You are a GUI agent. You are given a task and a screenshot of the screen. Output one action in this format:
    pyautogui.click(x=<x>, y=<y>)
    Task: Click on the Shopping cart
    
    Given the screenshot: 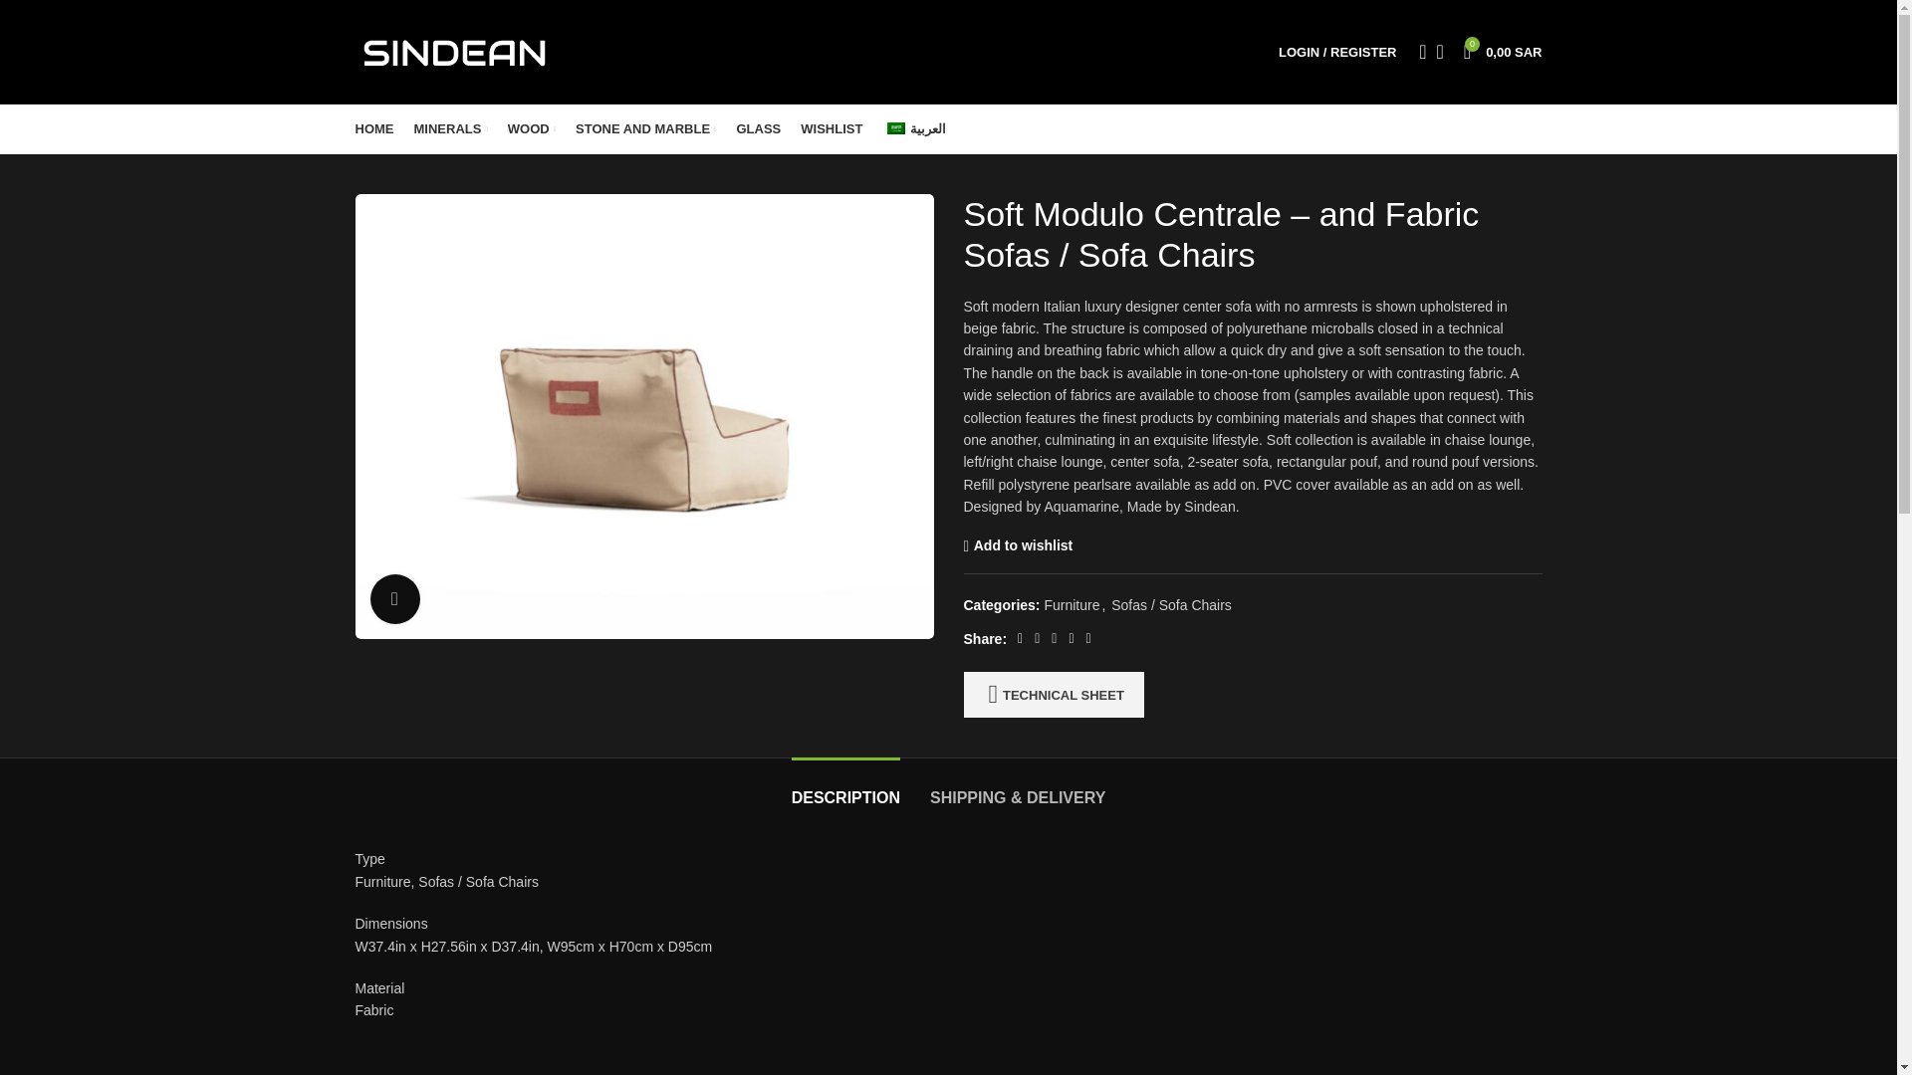 What is the action you would take?
    pyautogui.click(x=1233, y=367)
    